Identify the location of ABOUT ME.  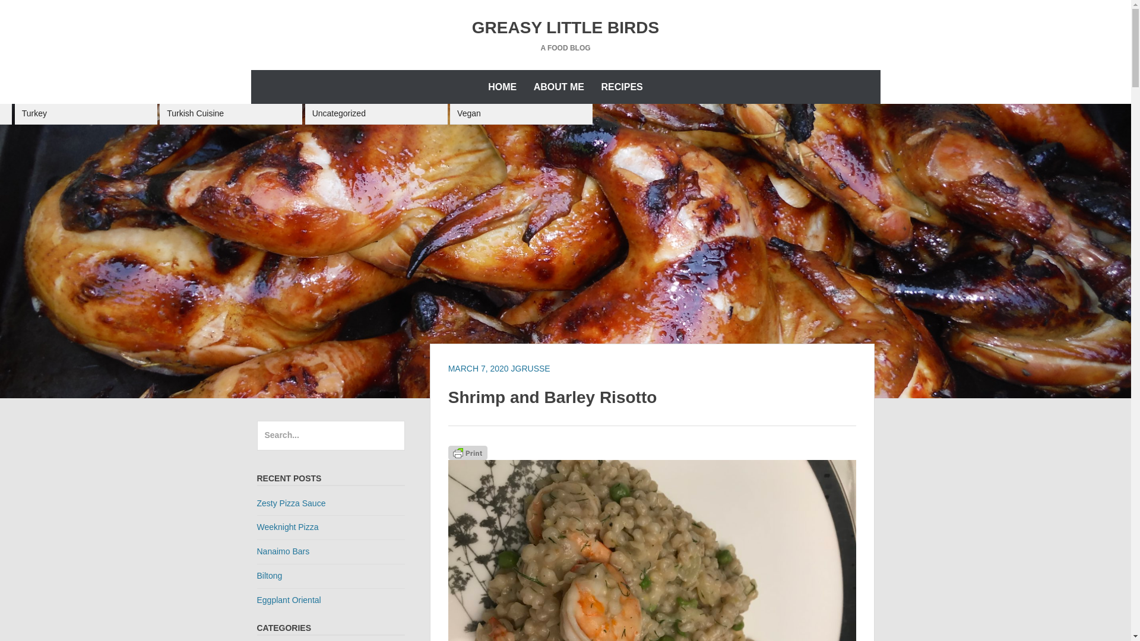
(559, 87).